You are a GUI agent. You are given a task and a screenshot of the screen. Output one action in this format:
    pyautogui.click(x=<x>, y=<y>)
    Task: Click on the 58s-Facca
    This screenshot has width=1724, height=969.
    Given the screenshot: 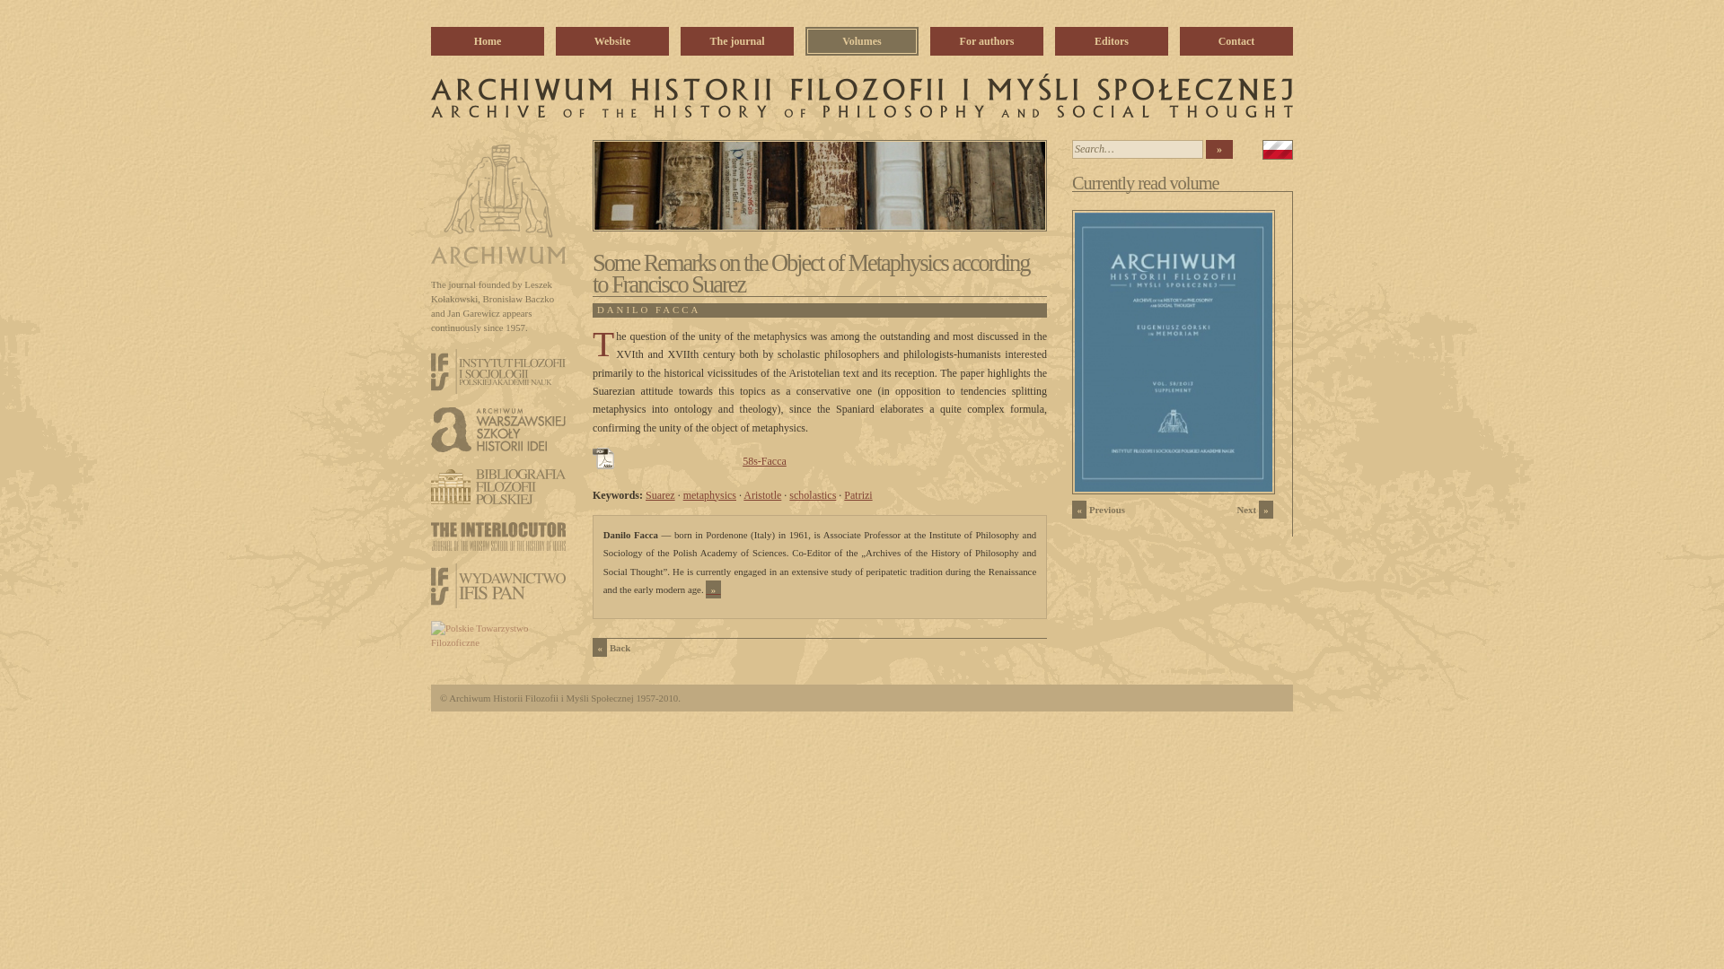 What is the action you would take?
    pyautogui.click(x=764, y=460)
    